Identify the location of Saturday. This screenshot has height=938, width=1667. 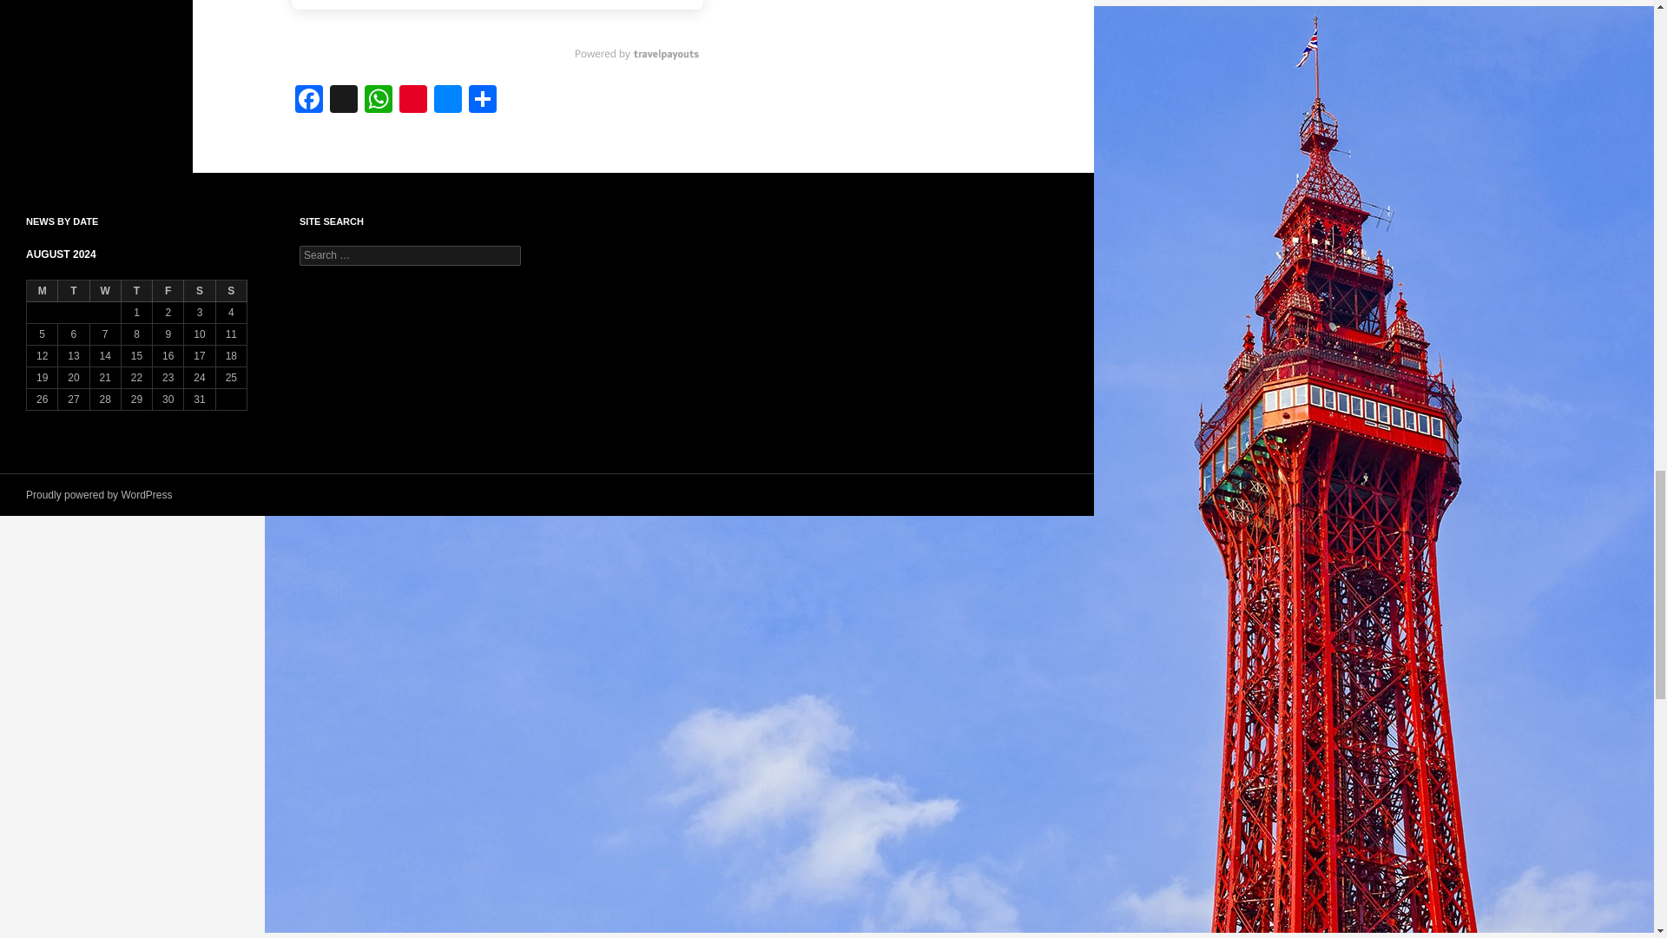
(199, 290).